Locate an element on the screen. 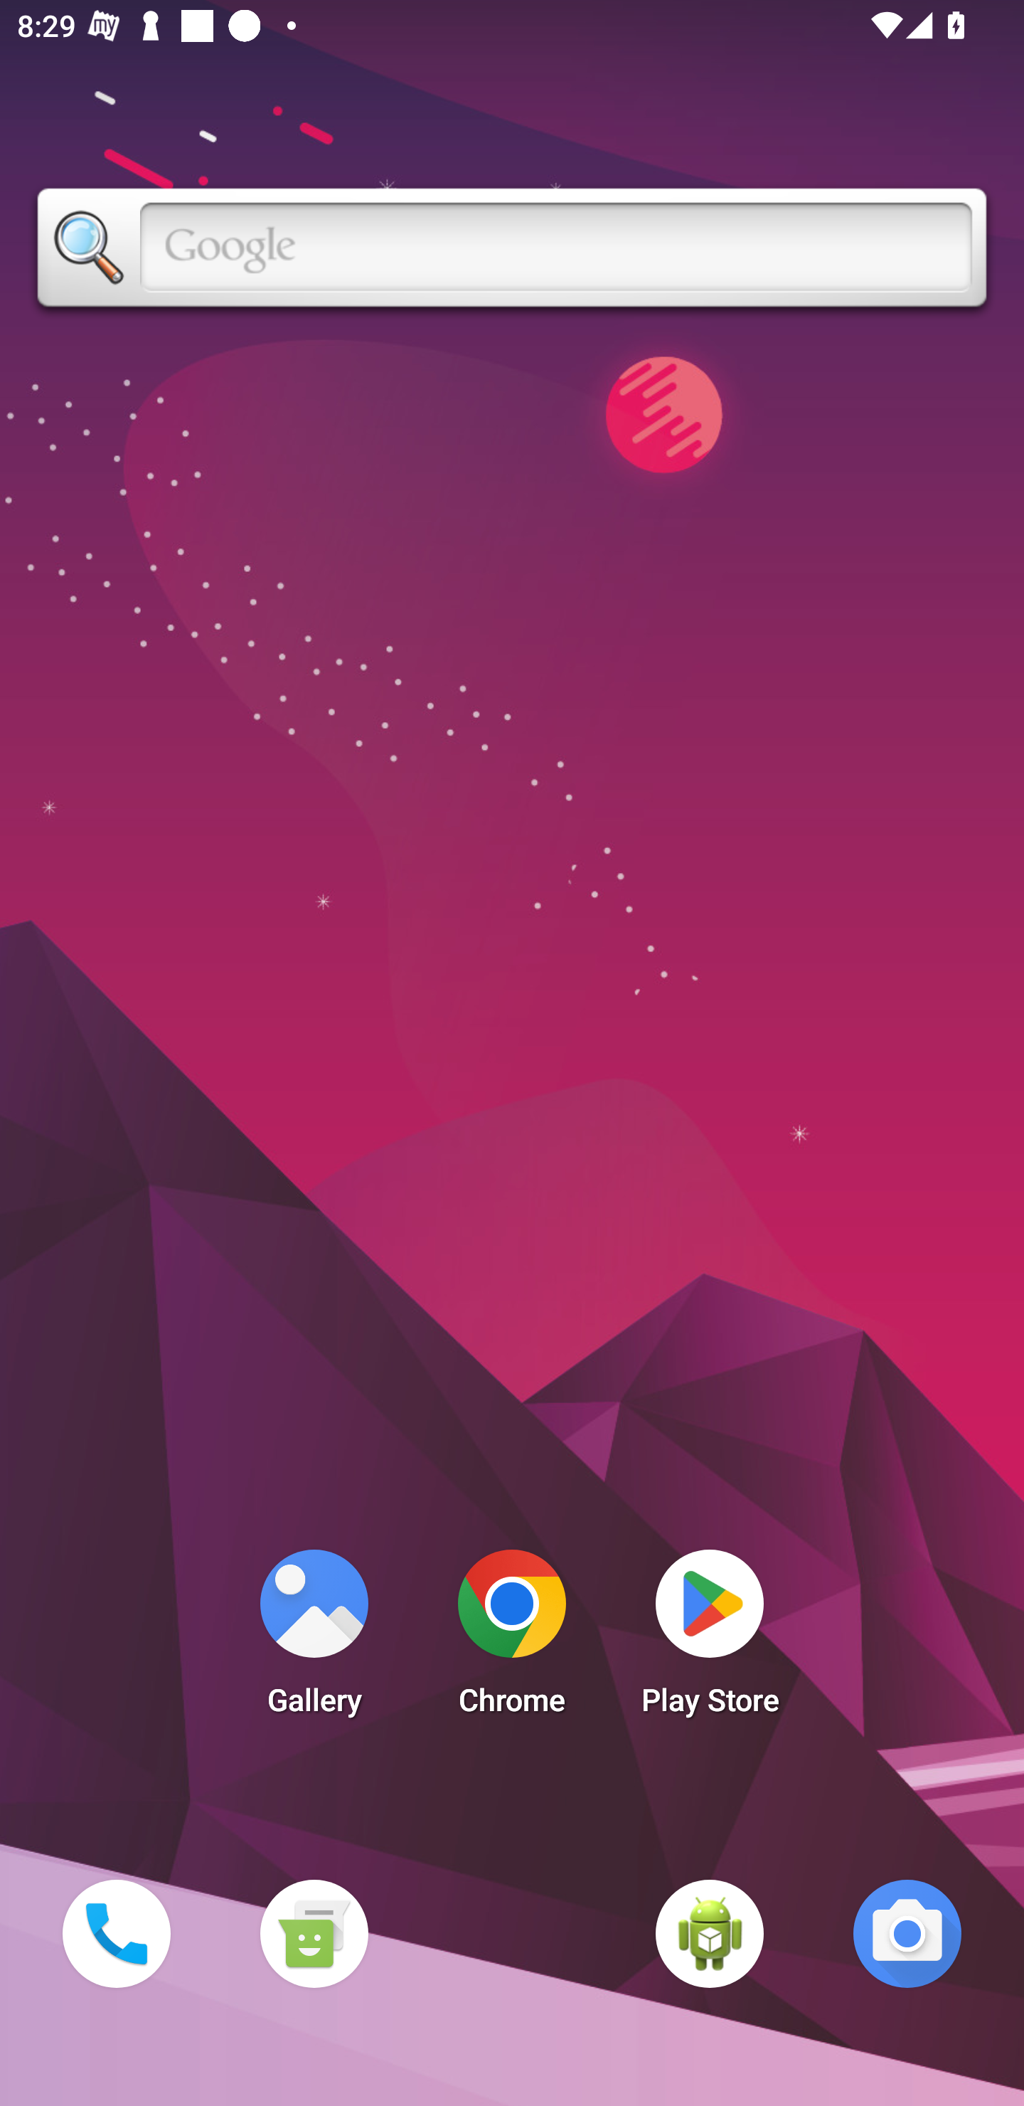  WebView Browser Tester is located at coordinates (710, 1933).